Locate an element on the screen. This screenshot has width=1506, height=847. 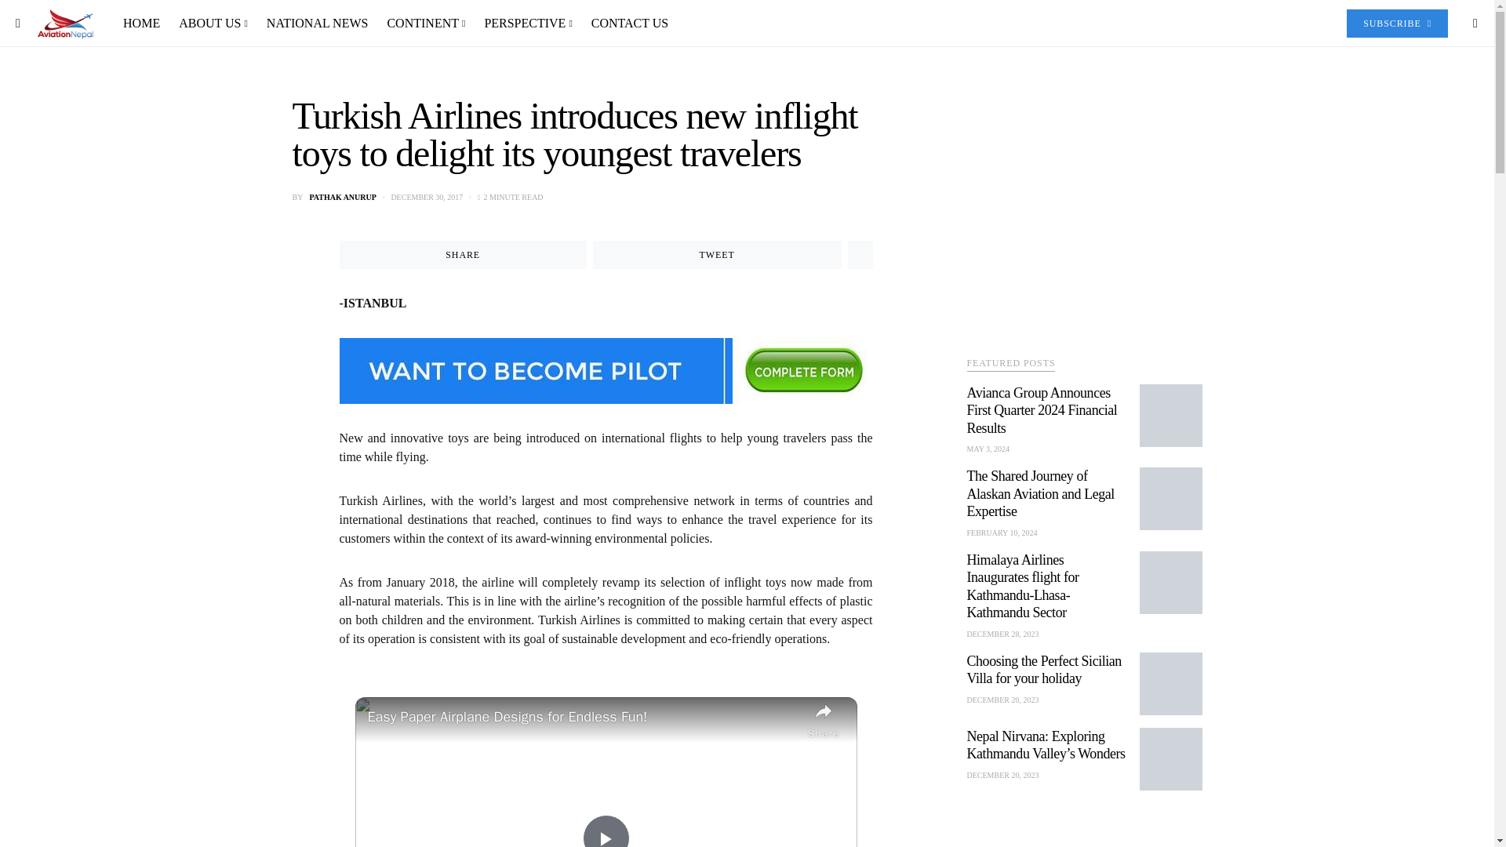
PATHAK ANURUP is located at coordinates (342, 198).